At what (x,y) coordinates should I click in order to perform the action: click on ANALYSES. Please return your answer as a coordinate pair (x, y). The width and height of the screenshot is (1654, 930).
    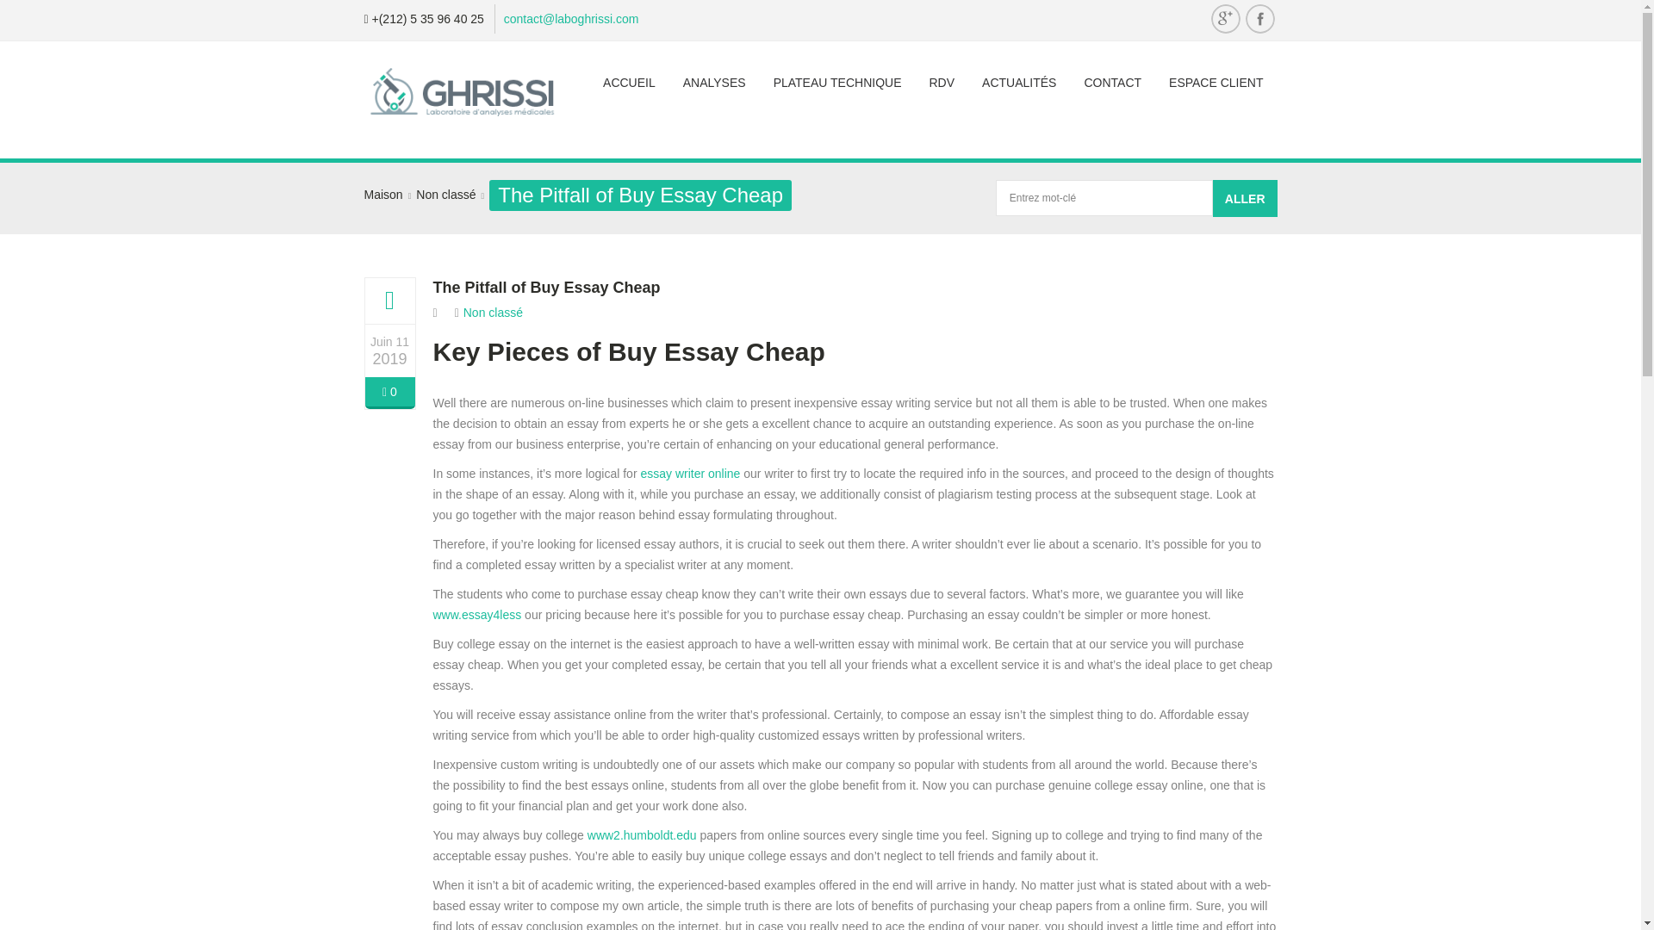
    Looking at the image, I should click on (714, 83).